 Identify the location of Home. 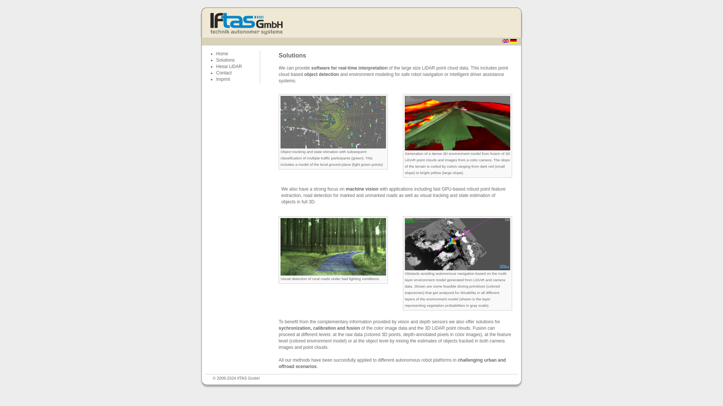
(222, 54).